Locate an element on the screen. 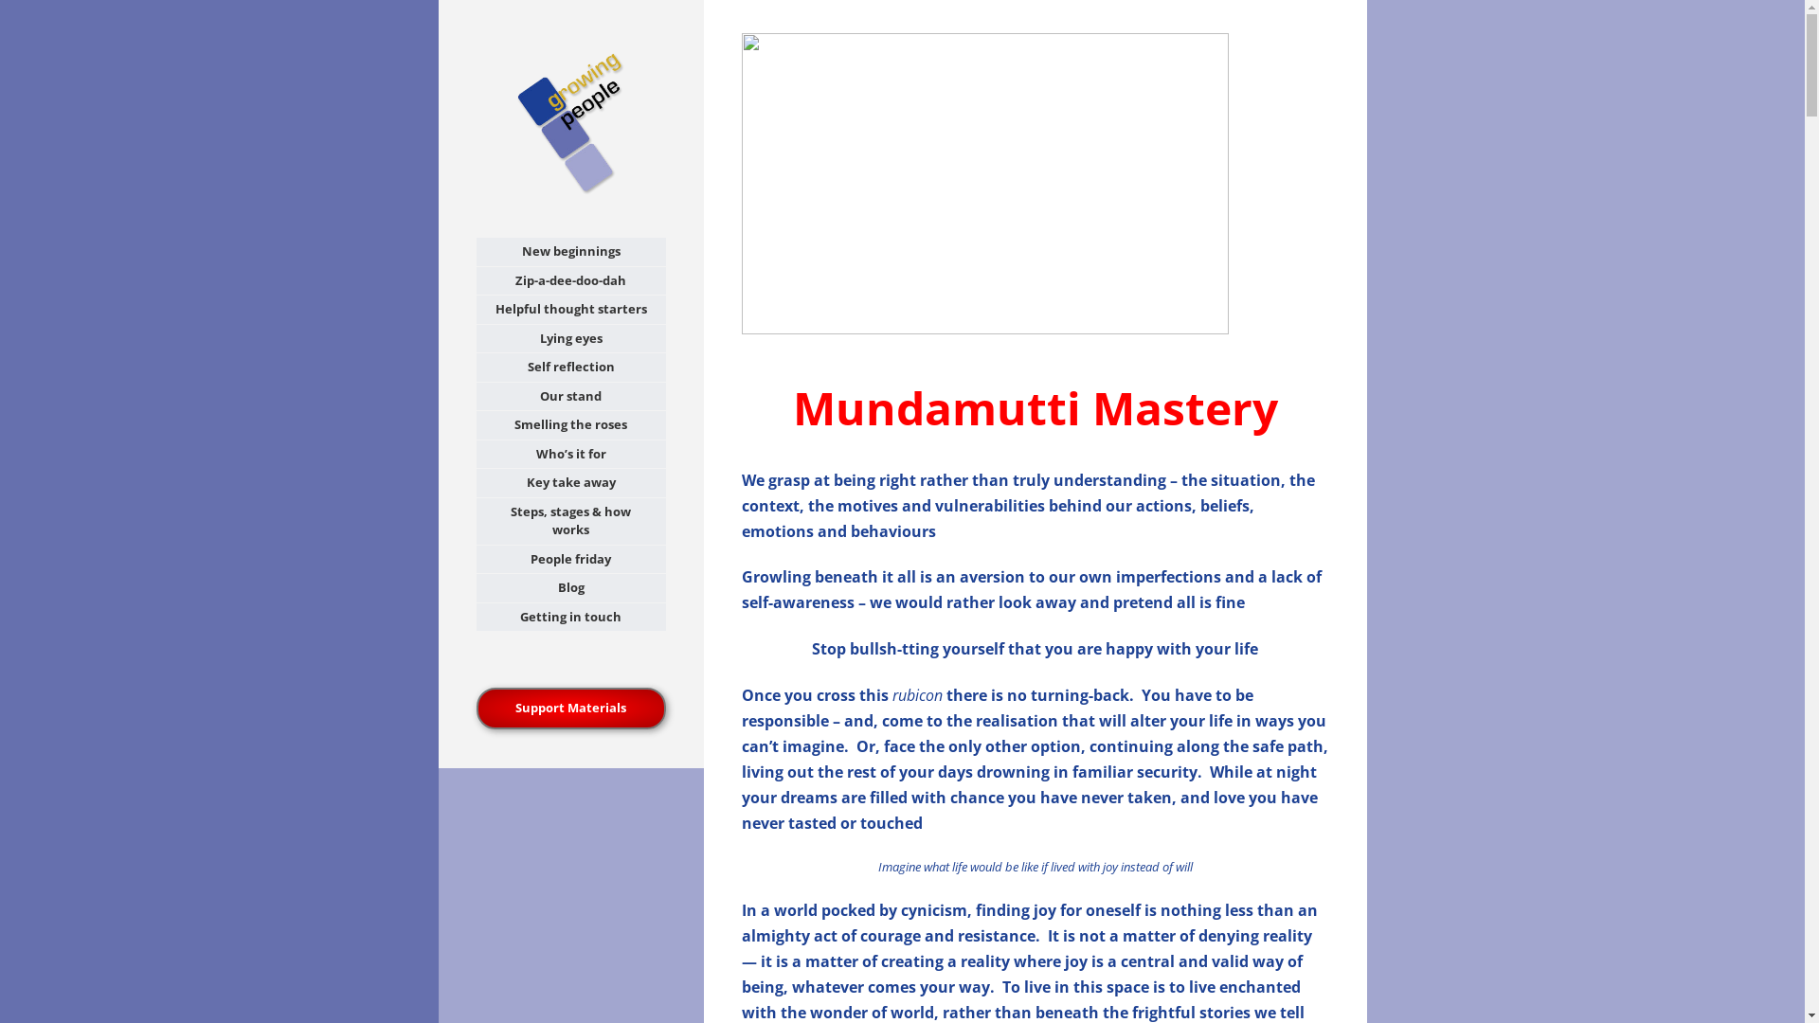 The image size is (1819, 1023). Getting in touch is located at coordinates (570, 617).